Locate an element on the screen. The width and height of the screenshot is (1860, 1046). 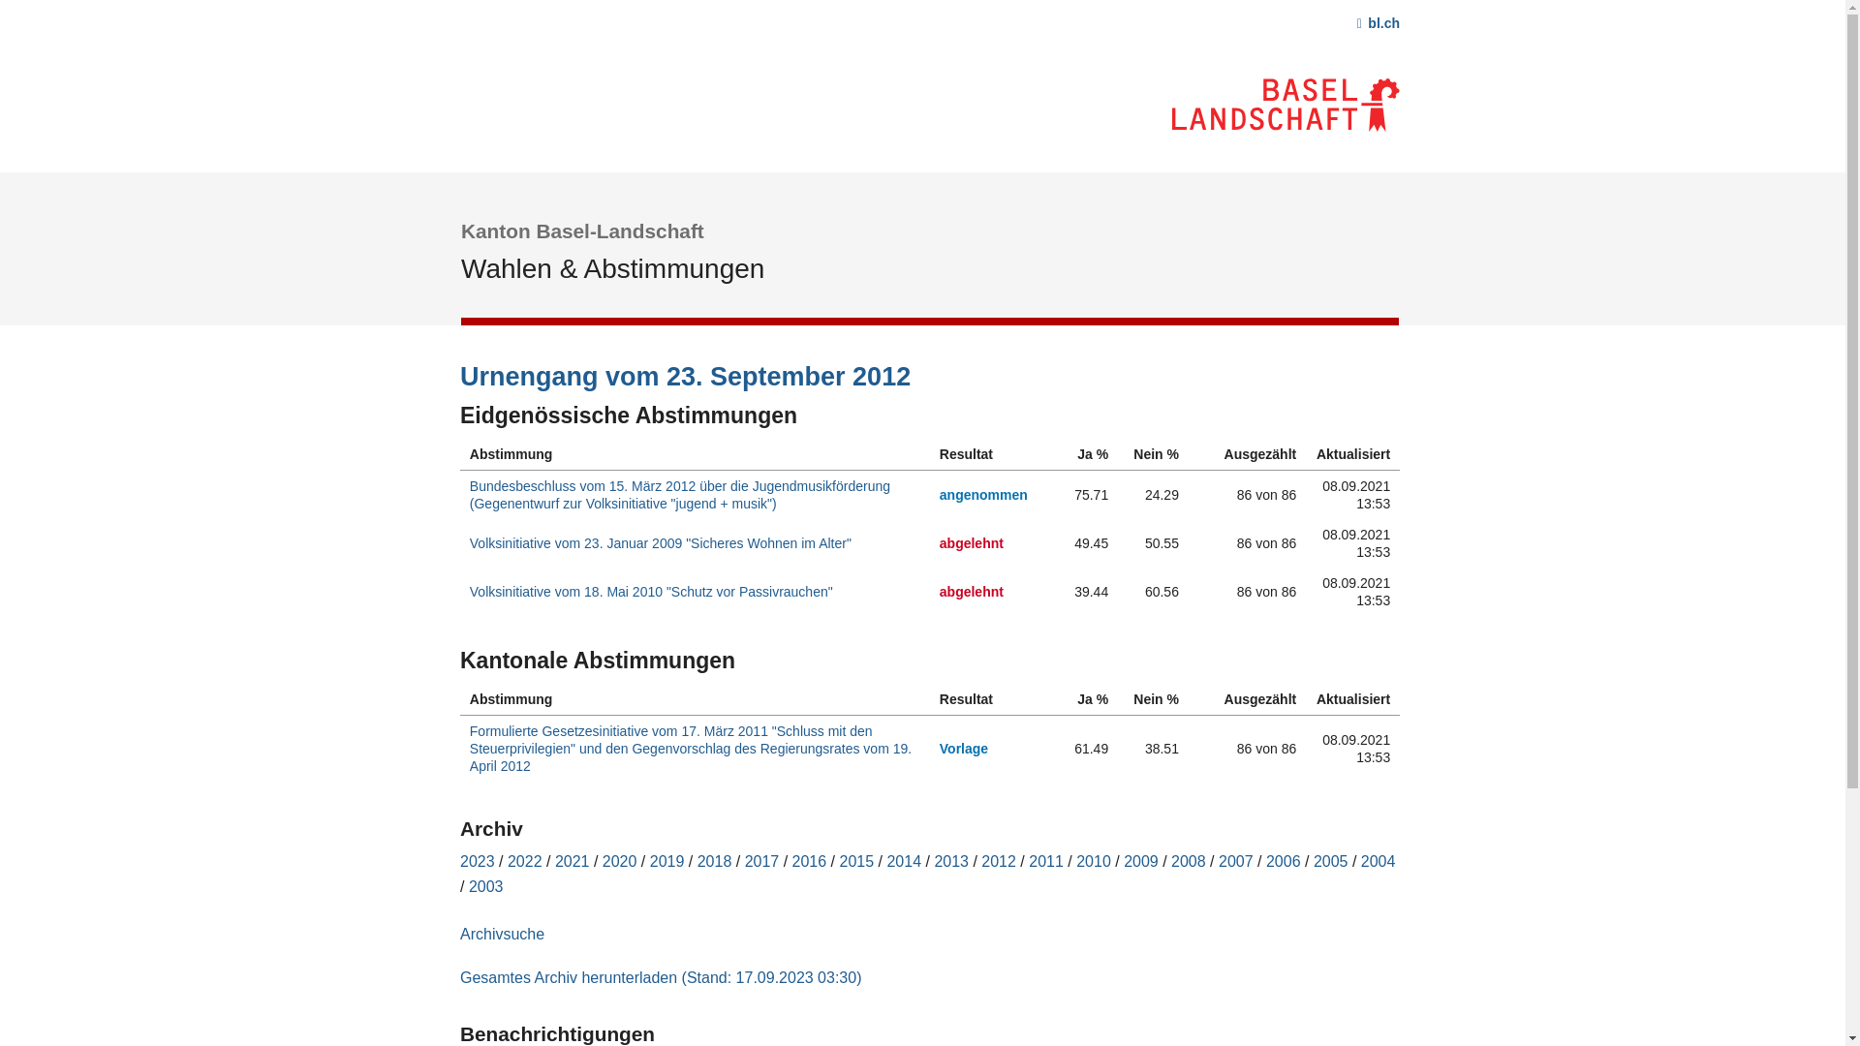
Urnengang vom 23. September 2012 is located at coordinates (686, 376).